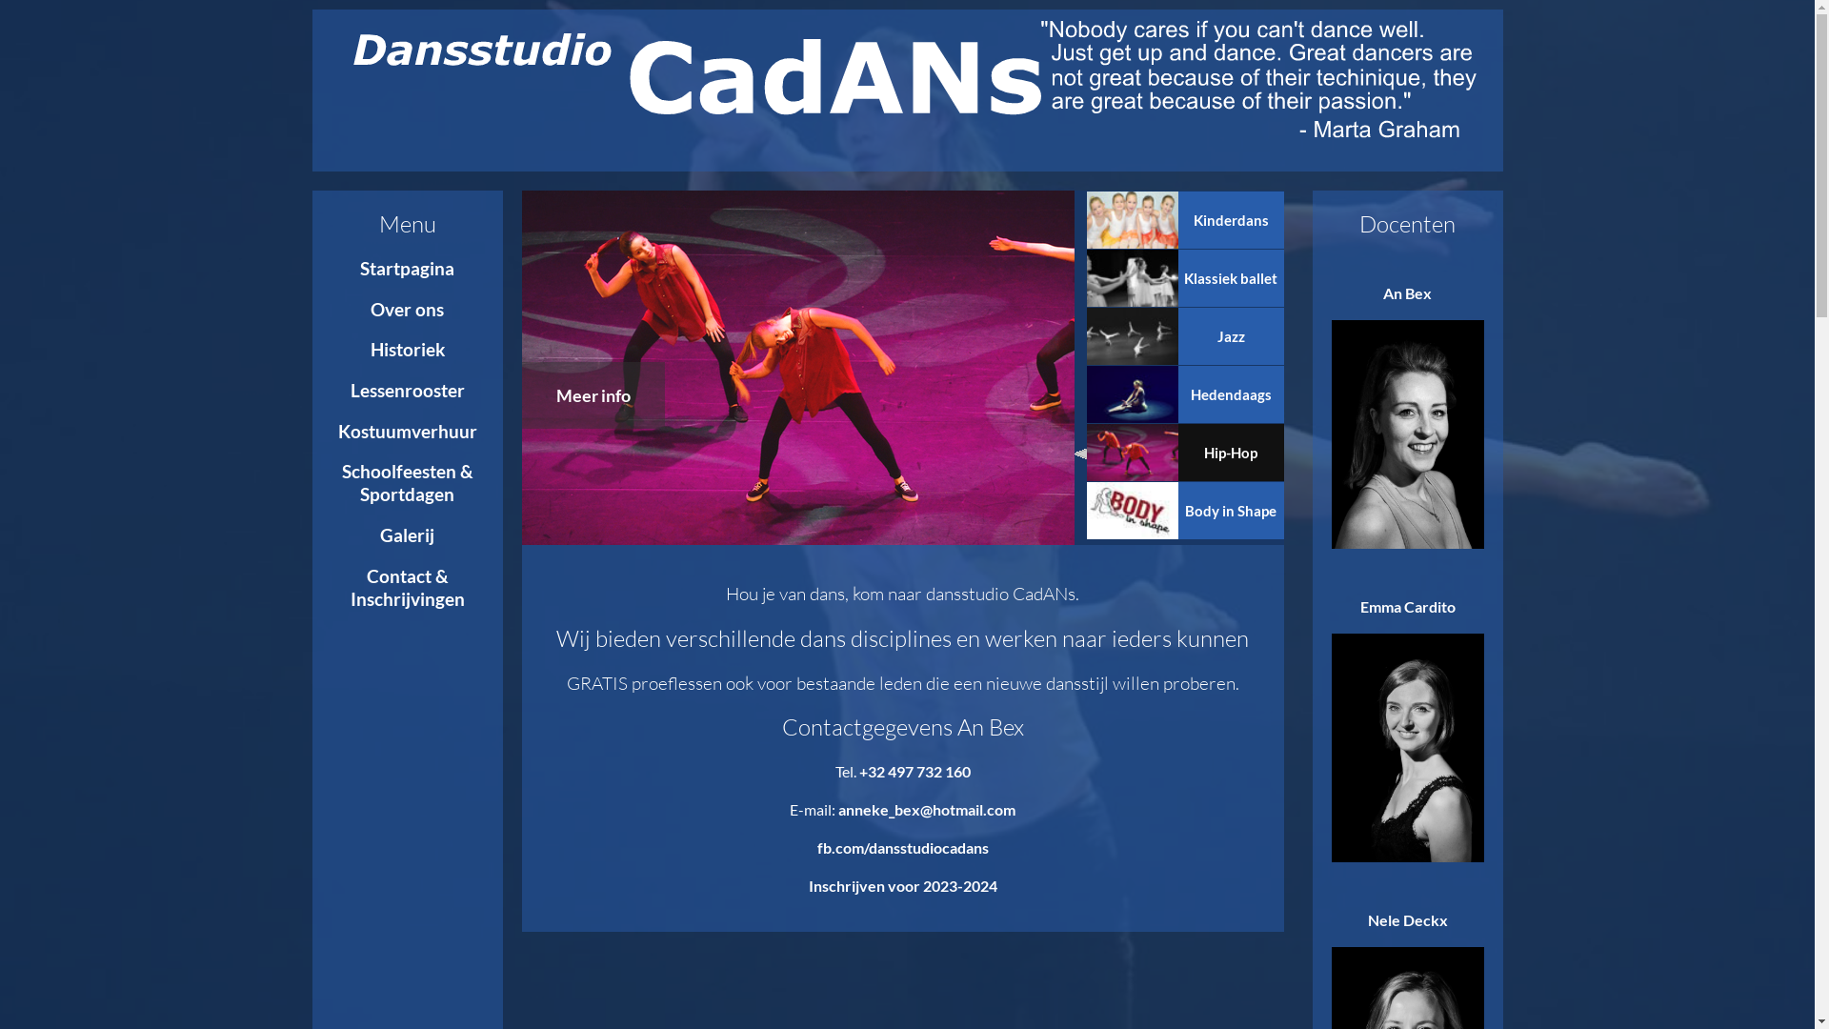 The height and width of the screenshot is (1029, 1829). I want to click on Lessenrooster, so click(408, 391).